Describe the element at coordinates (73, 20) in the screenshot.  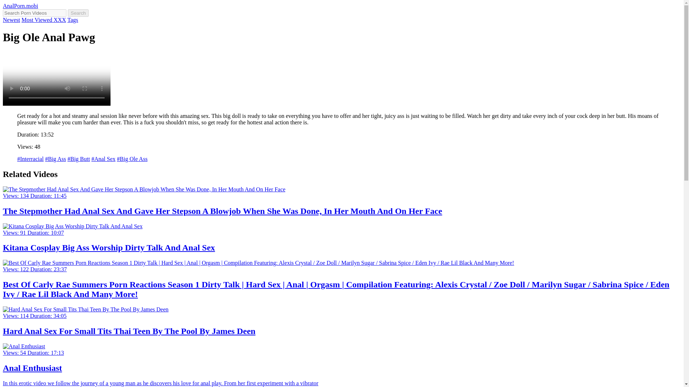
I see `Tags` at that location.